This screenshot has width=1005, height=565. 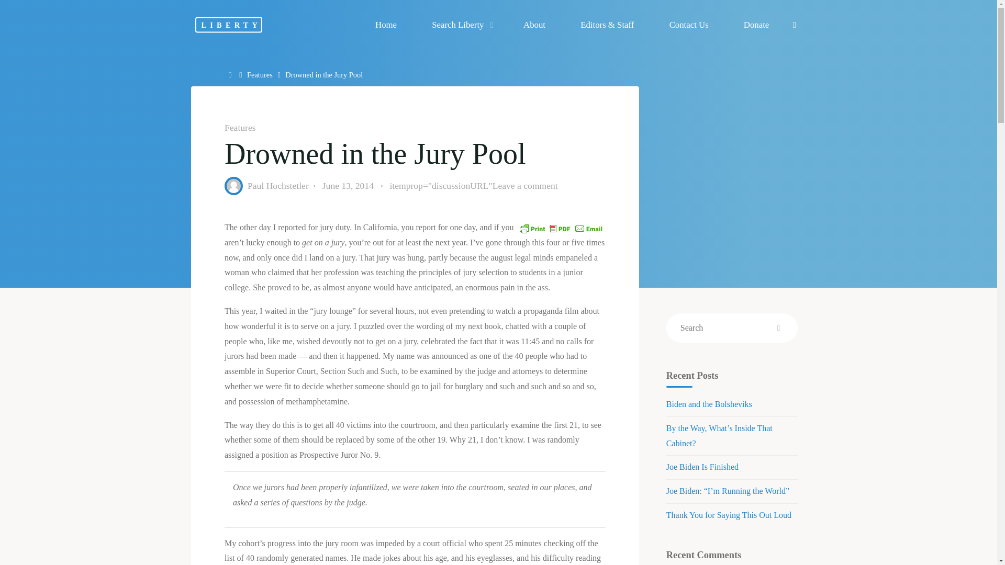 What do you see at coordinates (460, 25) in the screenshot?
I see `Search Liberty` at bounding box center [460, 25].